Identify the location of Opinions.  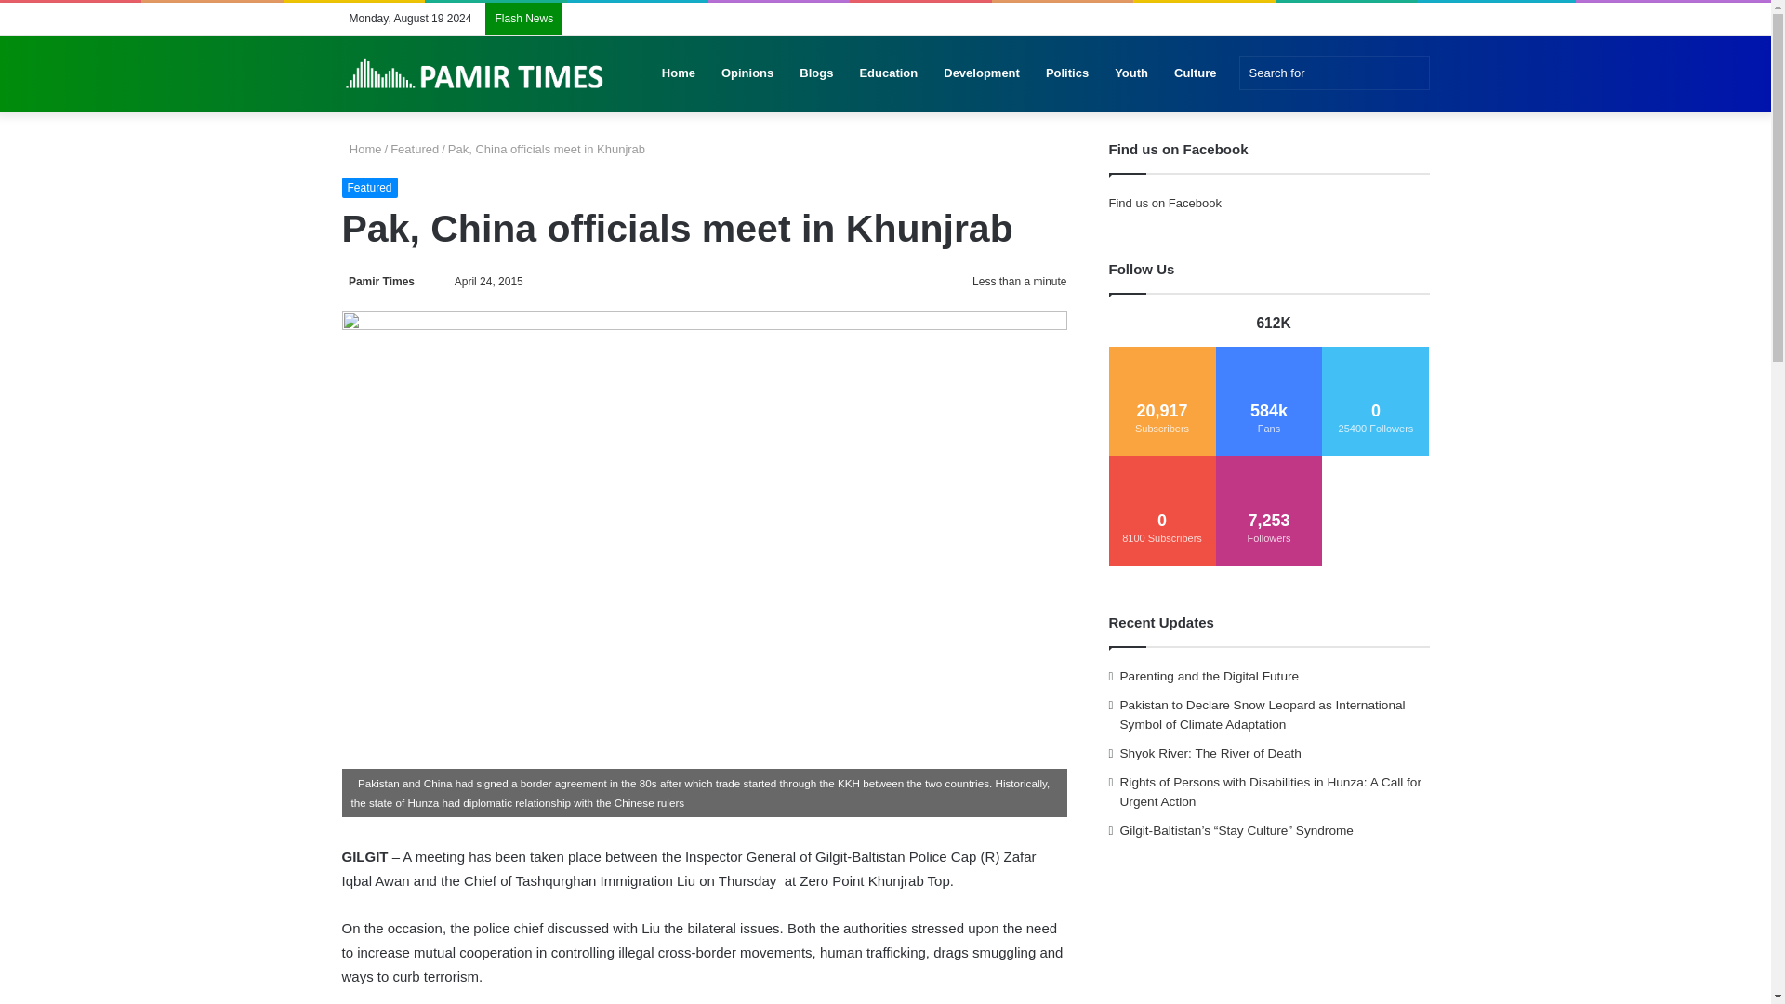
(747, 73).